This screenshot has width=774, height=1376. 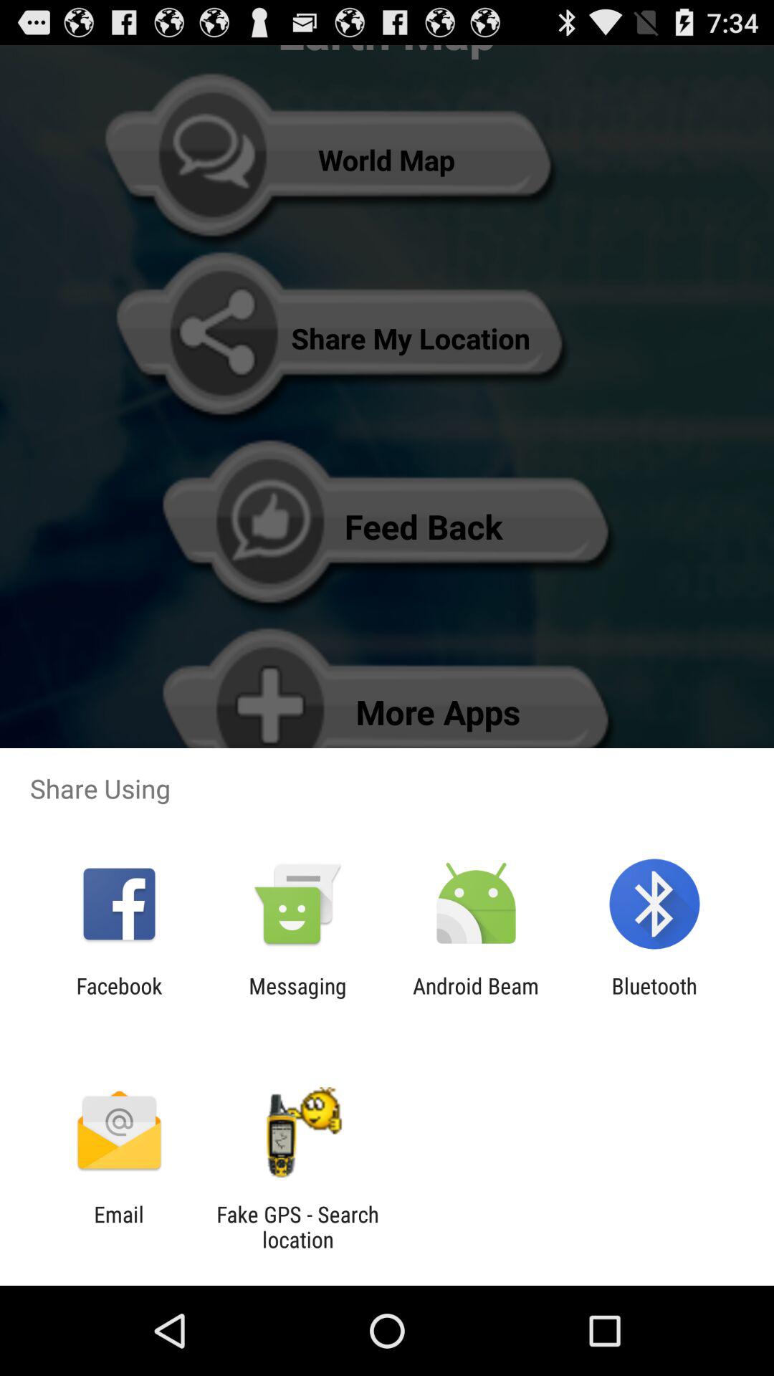 I want to click on launch the android beam item, so click(x=476, y=998).